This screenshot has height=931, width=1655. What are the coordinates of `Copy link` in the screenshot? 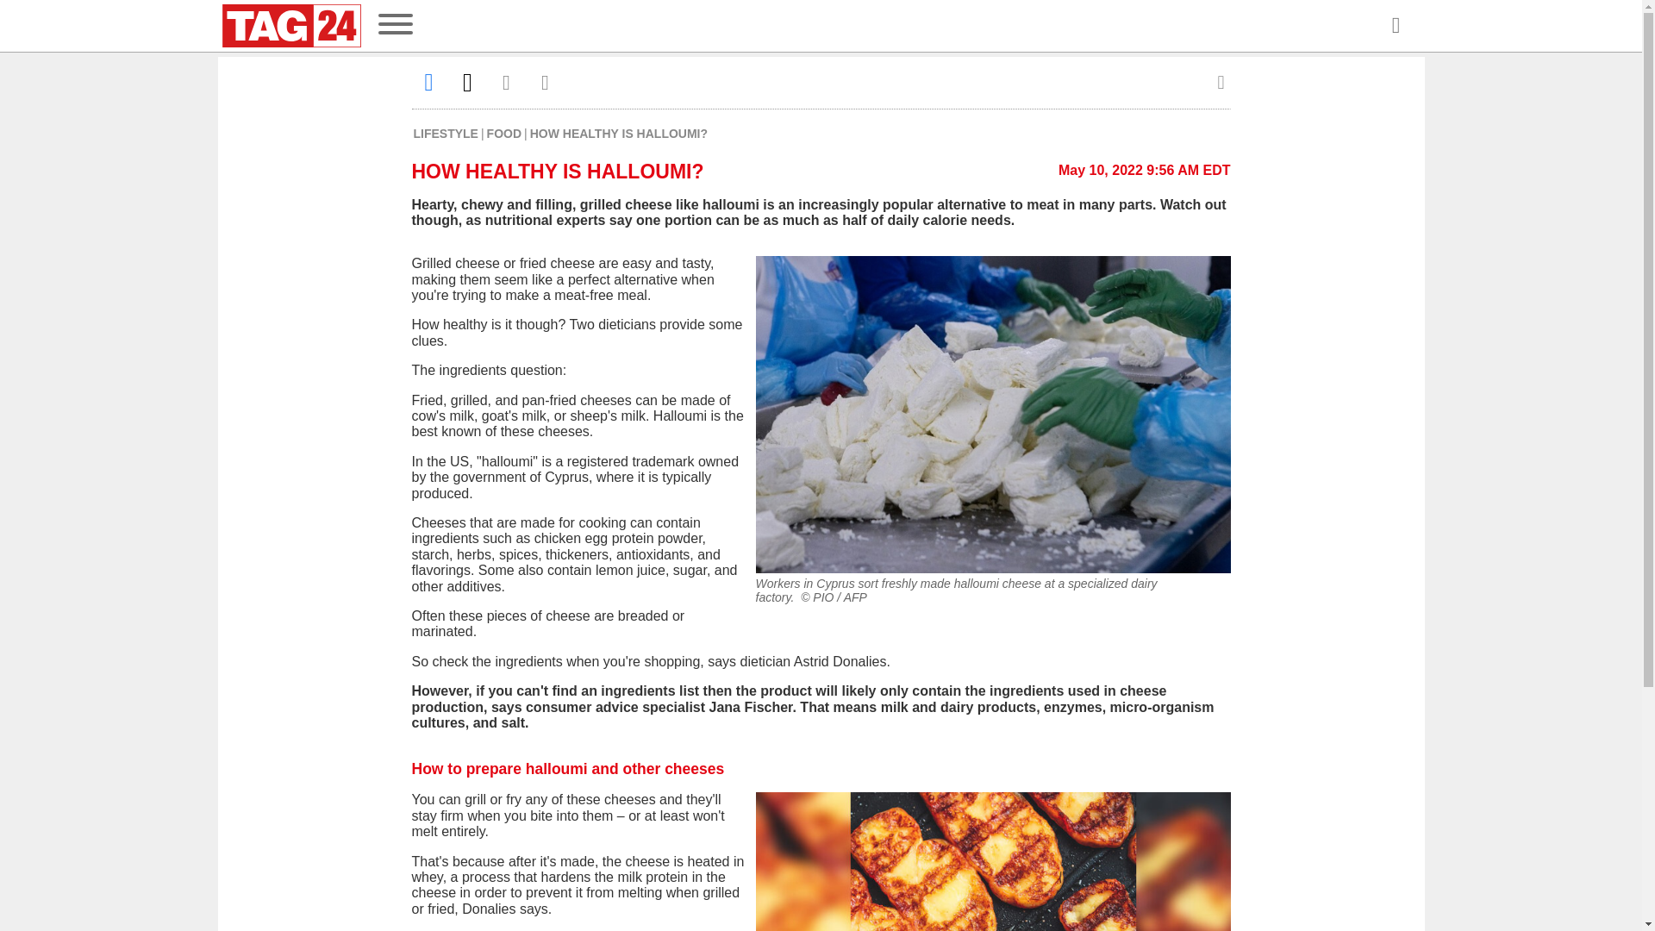 It's located at (545, 82).